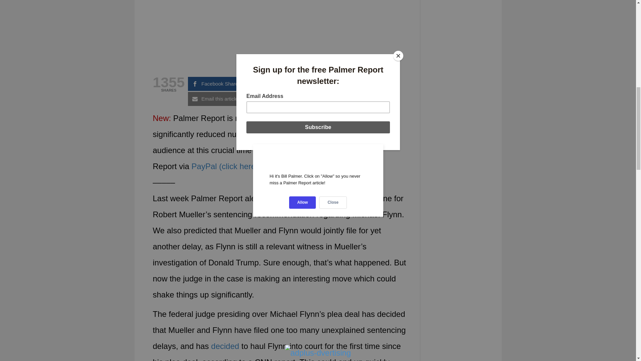  Describe the element at coordinates (217, 84) in the screenshot. I see `Facebook Share` at that location.